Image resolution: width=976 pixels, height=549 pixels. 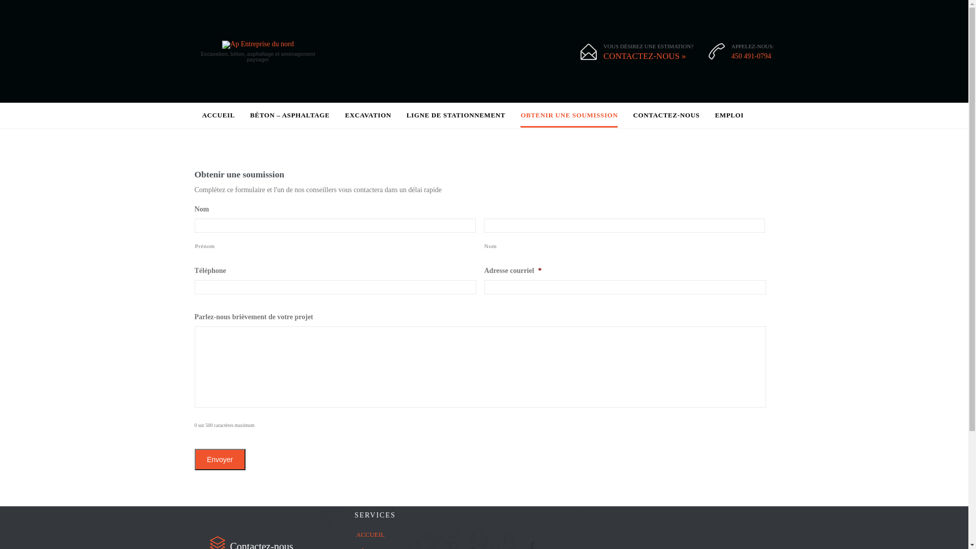 I want to click on EXCAVATION, so click(x=368, y=116).